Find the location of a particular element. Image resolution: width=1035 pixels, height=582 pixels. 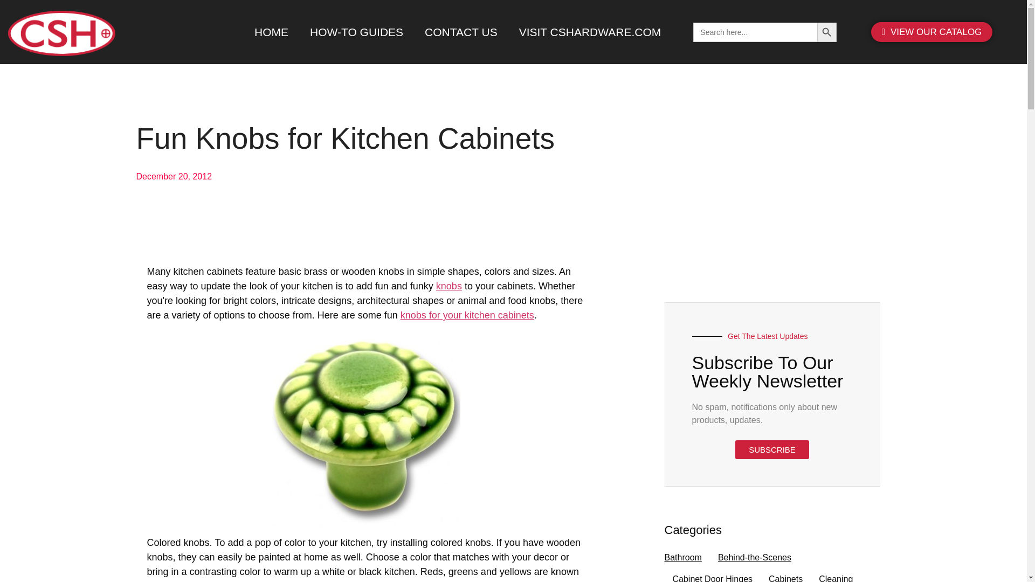

Bathroom is located at coordinates (682, 558).